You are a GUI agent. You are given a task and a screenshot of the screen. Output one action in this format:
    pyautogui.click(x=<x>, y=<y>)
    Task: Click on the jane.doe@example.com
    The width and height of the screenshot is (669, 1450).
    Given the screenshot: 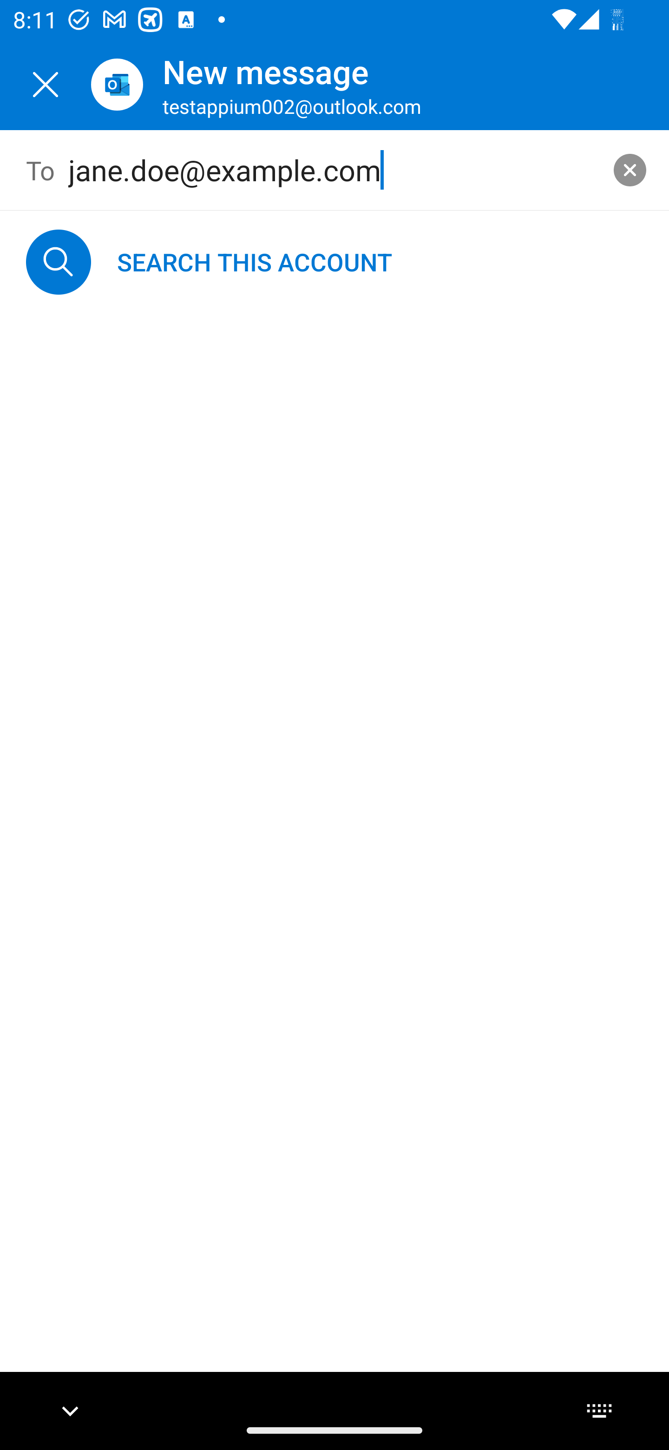 What is the action you would take?
    pyautogui.click(x=335, y=170)
    